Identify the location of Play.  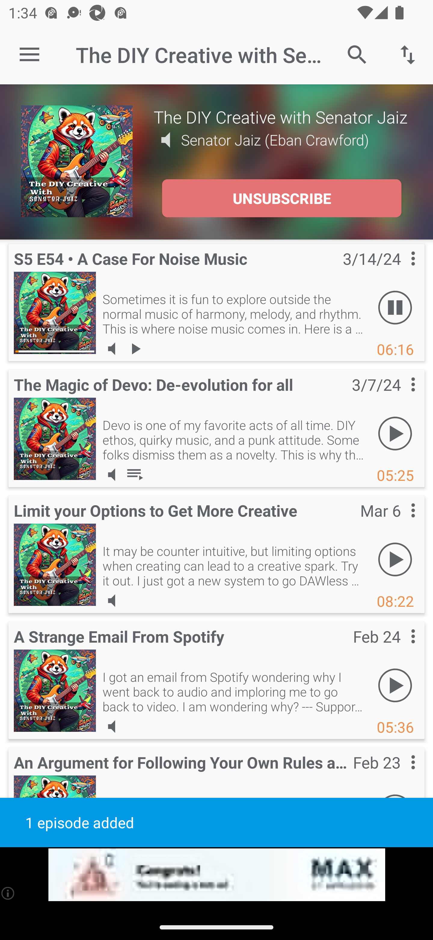
(395, 434).